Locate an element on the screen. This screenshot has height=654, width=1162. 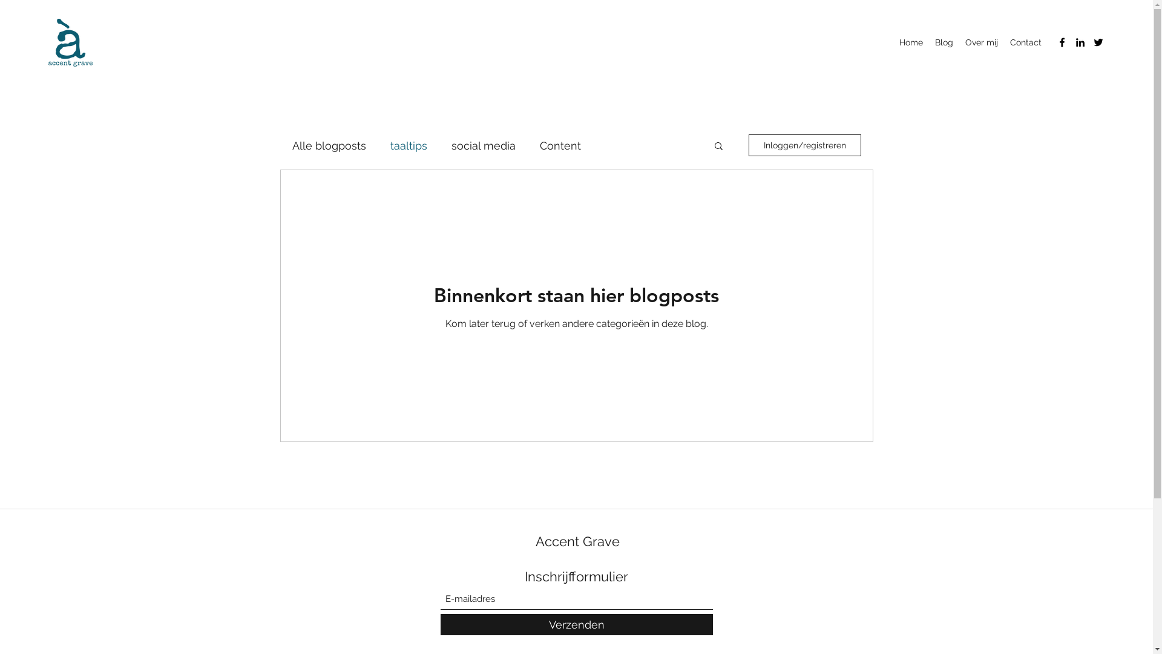
social media is located at coordinates (484, 145).